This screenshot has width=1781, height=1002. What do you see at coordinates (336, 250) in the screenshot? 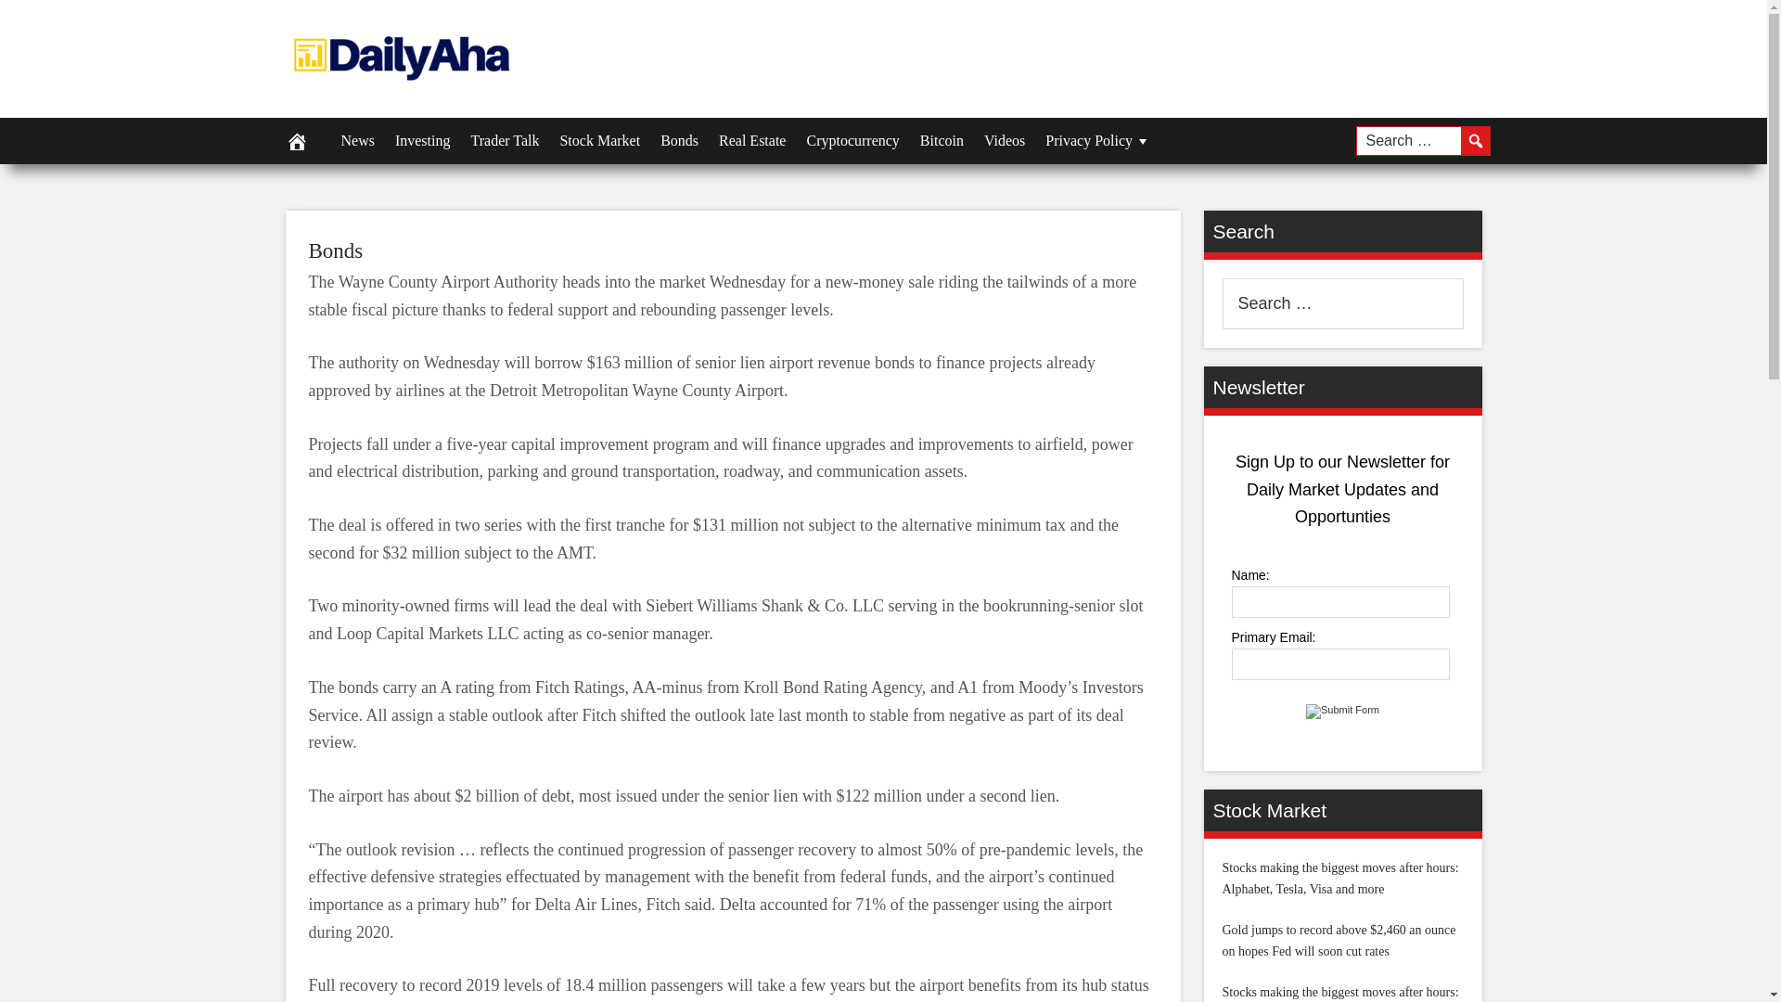
I see `Bonds` at bounding box center [336, 250].